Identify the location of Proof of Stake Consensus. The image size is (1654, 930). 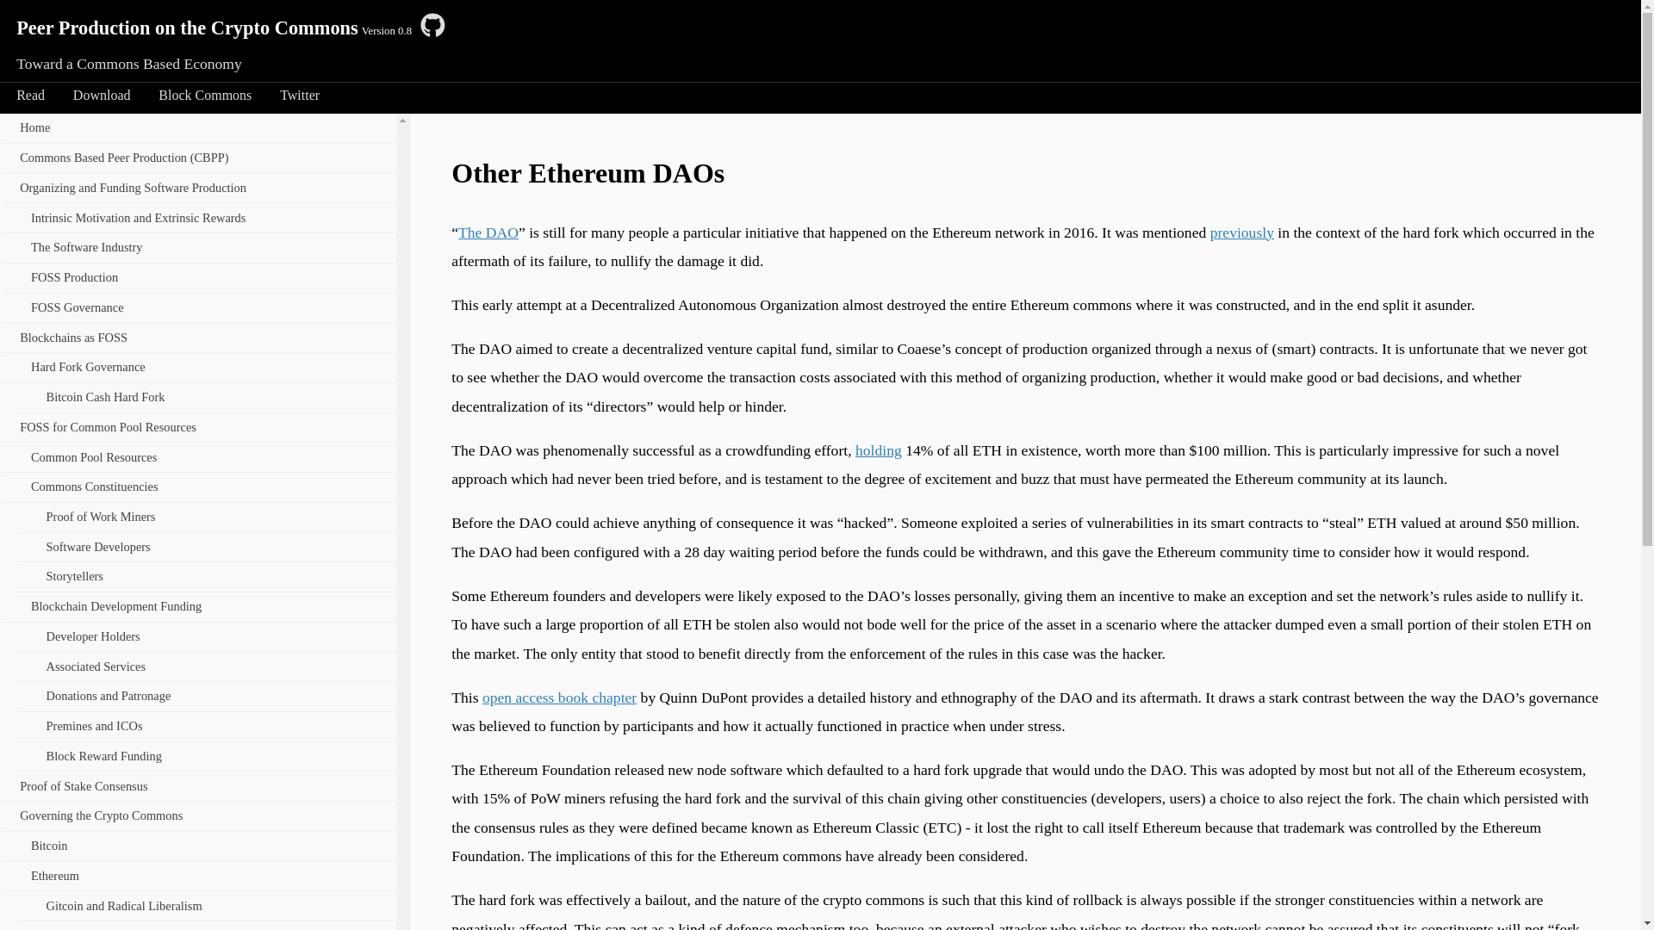
(198, 787).